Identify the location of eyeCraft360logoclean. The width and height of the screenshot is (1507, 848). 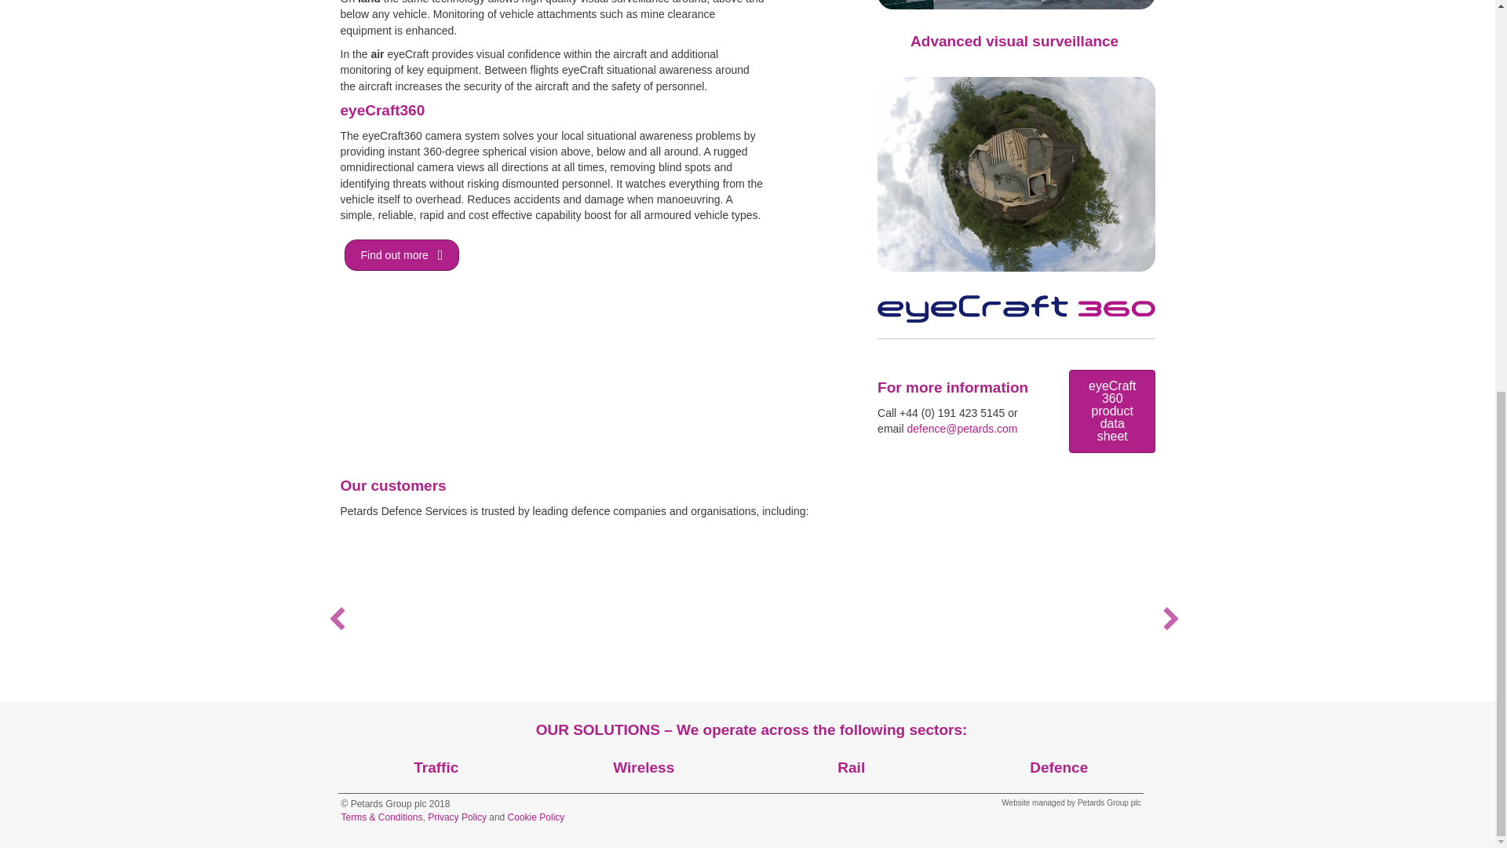
(1016, 309).